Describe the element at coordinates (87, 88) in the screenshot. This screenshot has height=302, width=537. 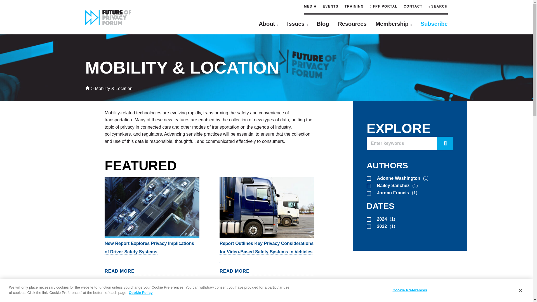
I see `Home` at that location.